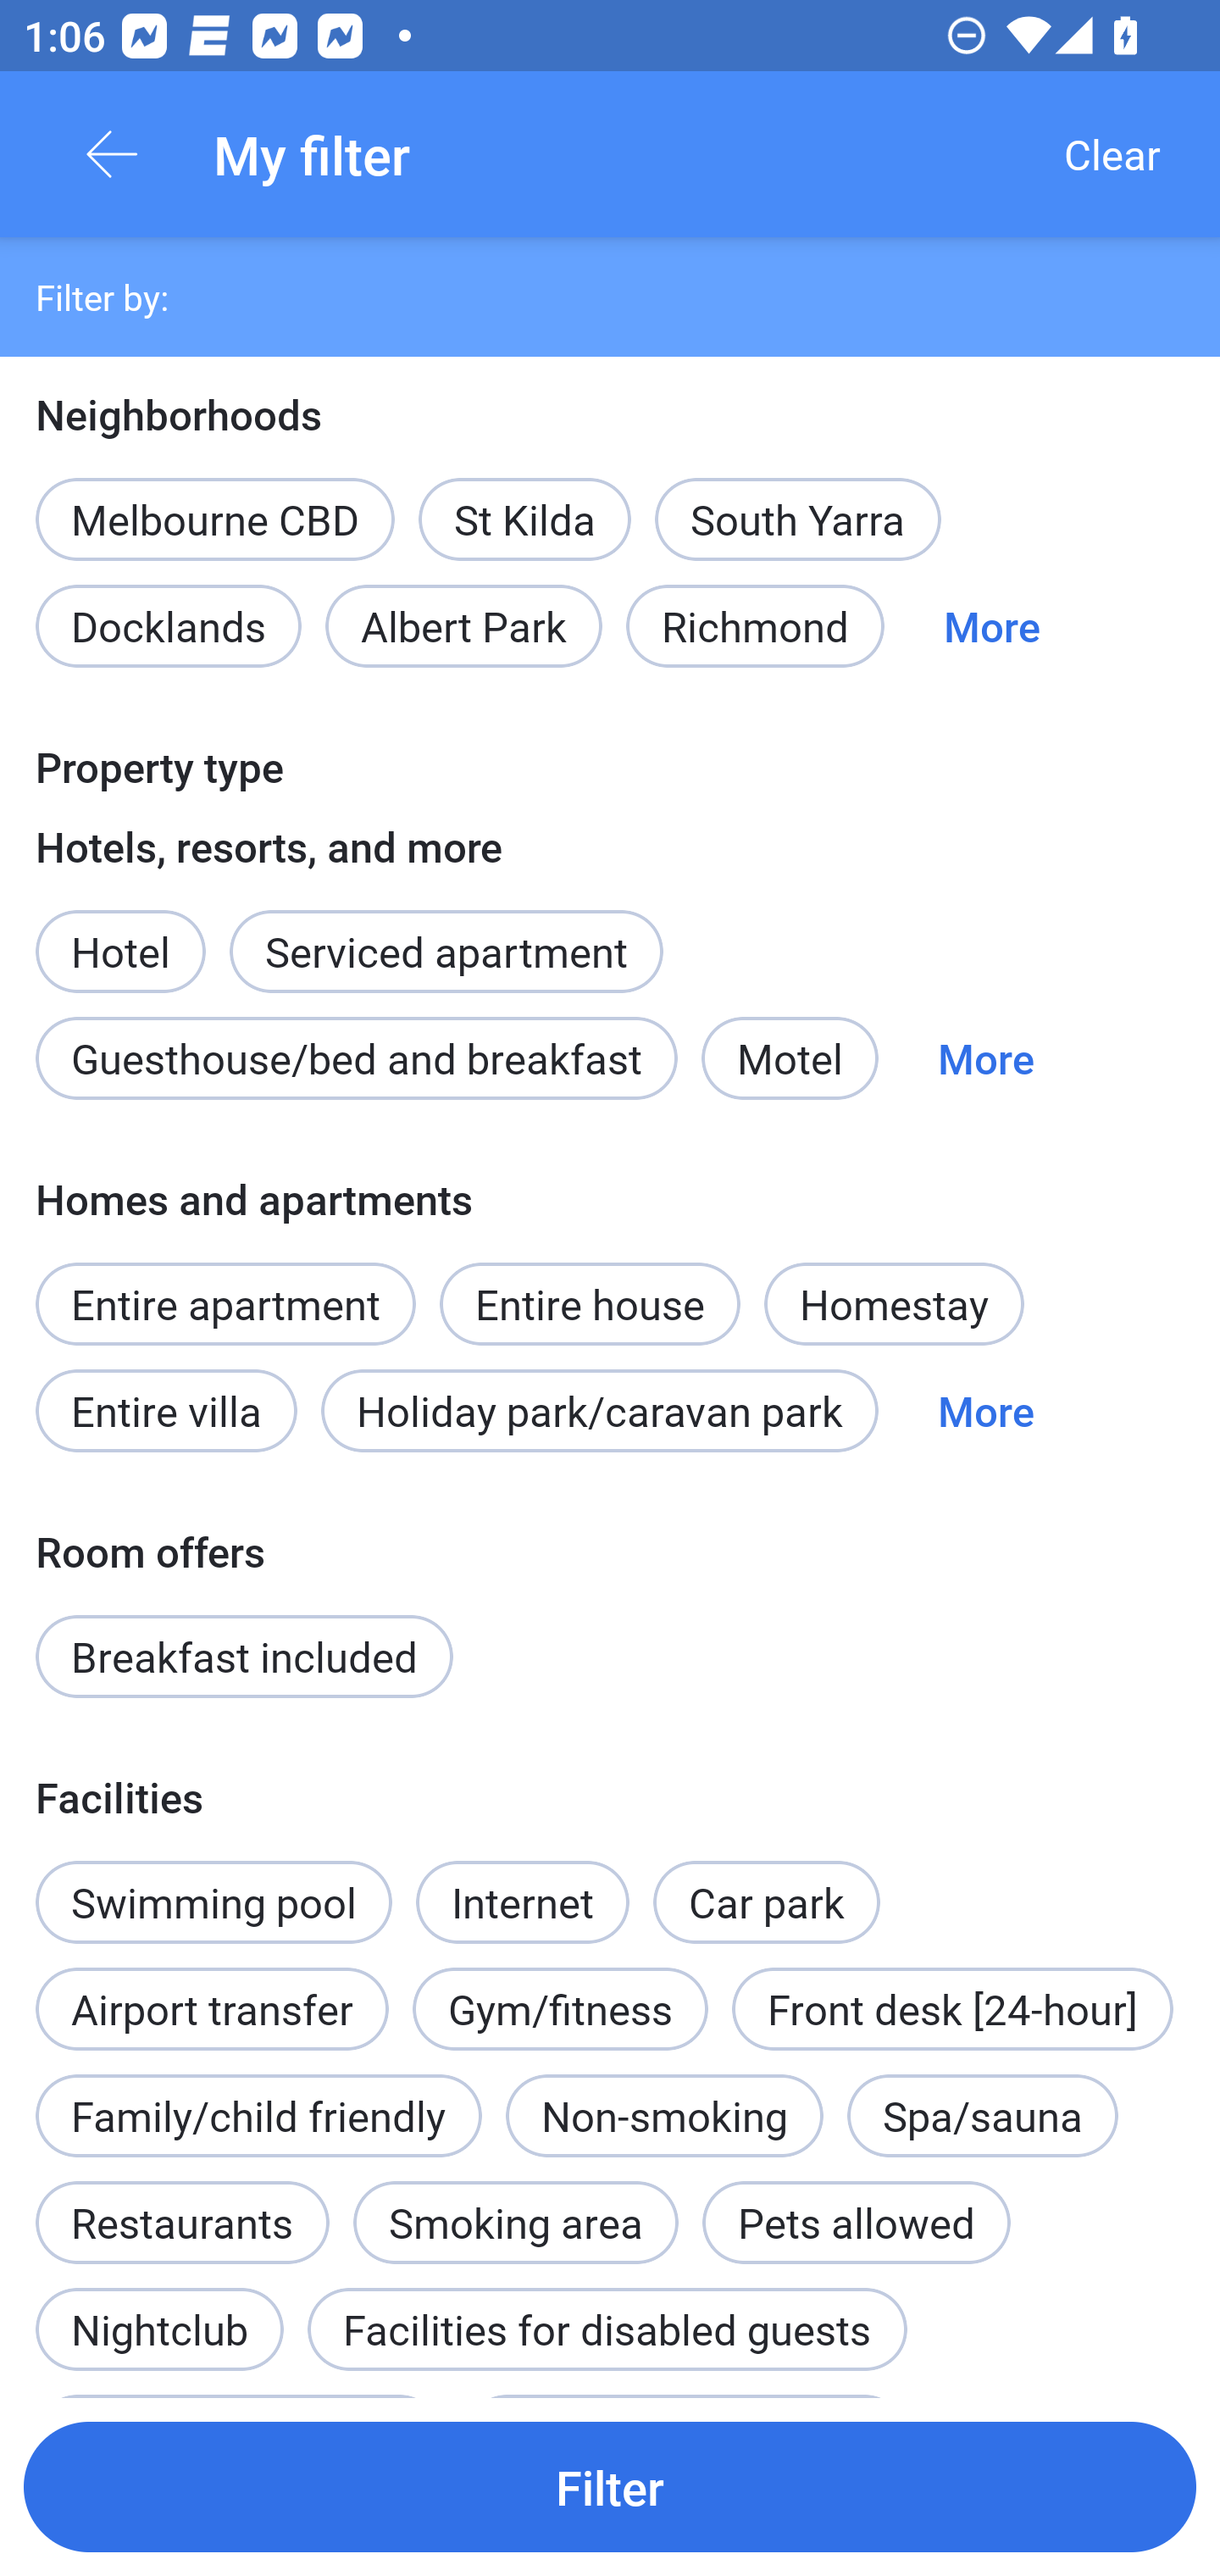 The image size is (1220, 2576). What do you see at coordinates (166, 1410) in the screenshot?
I see `Entire villa` at bounding box center [166, 1410].